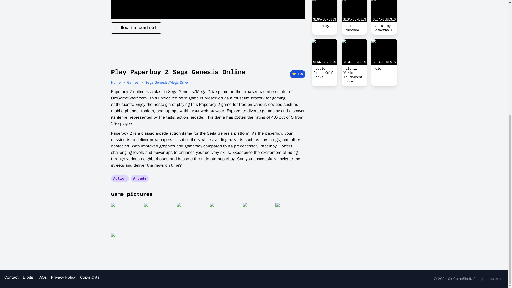 This screenshot has width=512, height=288. Describe the element at coordinates (354, 28) in the screenshot. I see `Papi Commando` at that location.